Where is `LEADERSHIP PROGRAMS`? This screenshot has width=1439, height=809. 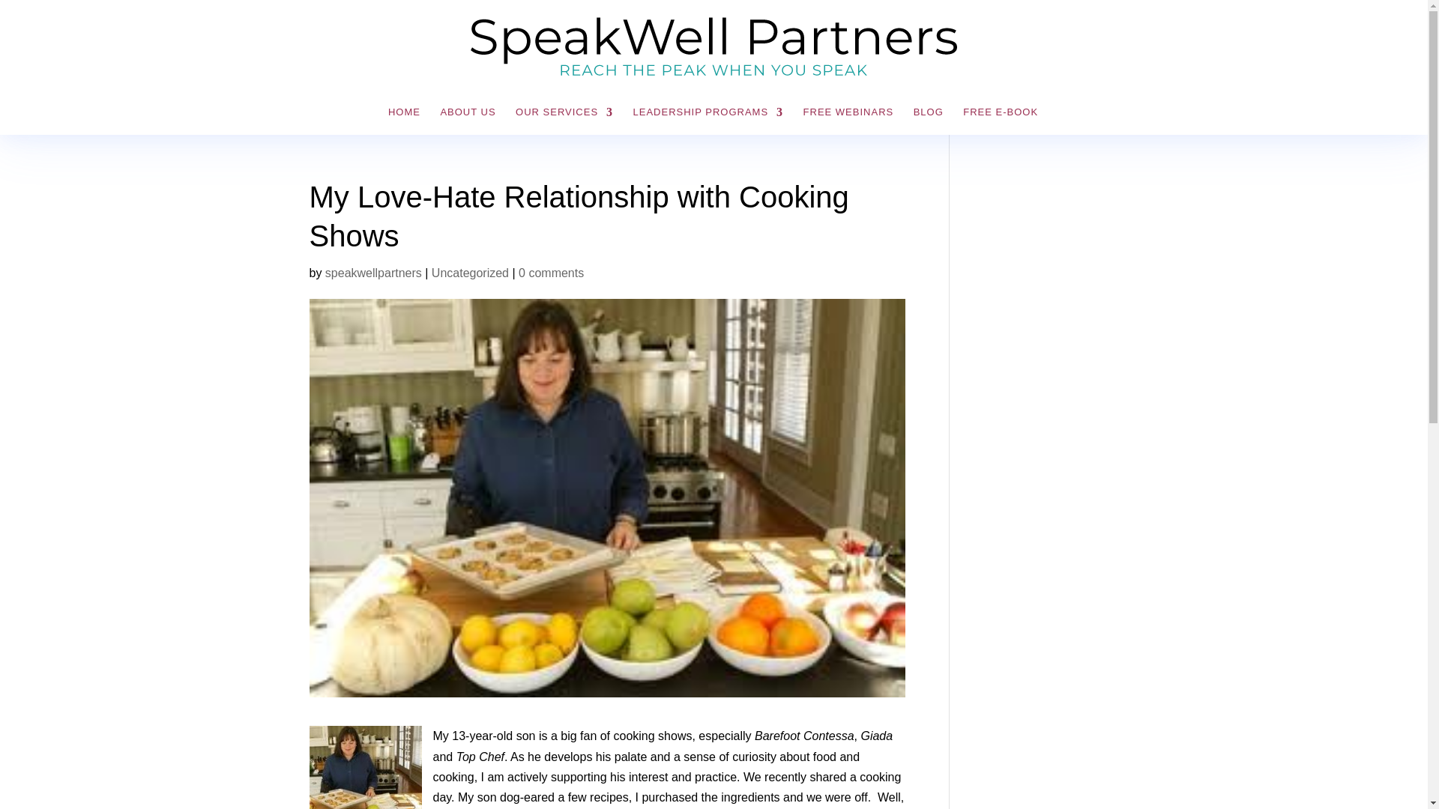
LEADERSHIP PROGRAMS is located at coordinates (708, 121).